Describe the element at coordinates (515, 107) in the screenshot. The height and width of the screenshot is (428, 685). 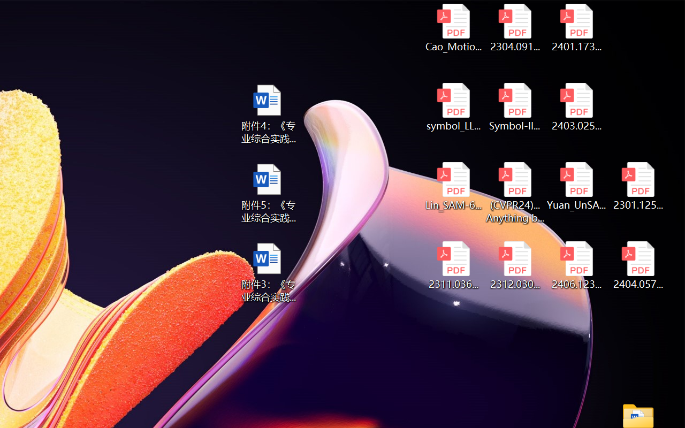
I see `Symbol-llm-v2.pdf` at that location.